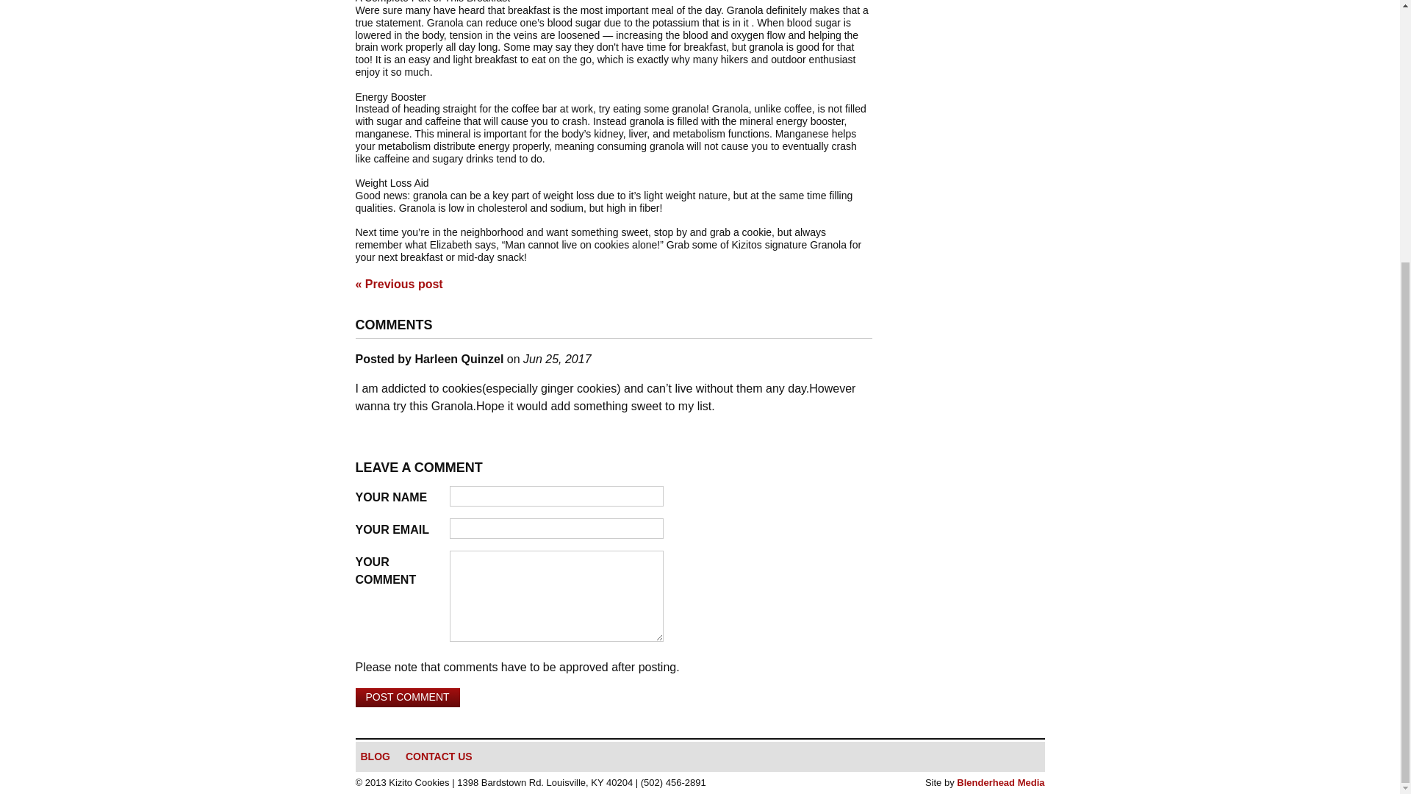 The width and height of the screenshot is (1411, 794). What do you see at coordinates (447, 757) in the screenshot?
I see `CONTACT US` at bounding box center [447, 757].